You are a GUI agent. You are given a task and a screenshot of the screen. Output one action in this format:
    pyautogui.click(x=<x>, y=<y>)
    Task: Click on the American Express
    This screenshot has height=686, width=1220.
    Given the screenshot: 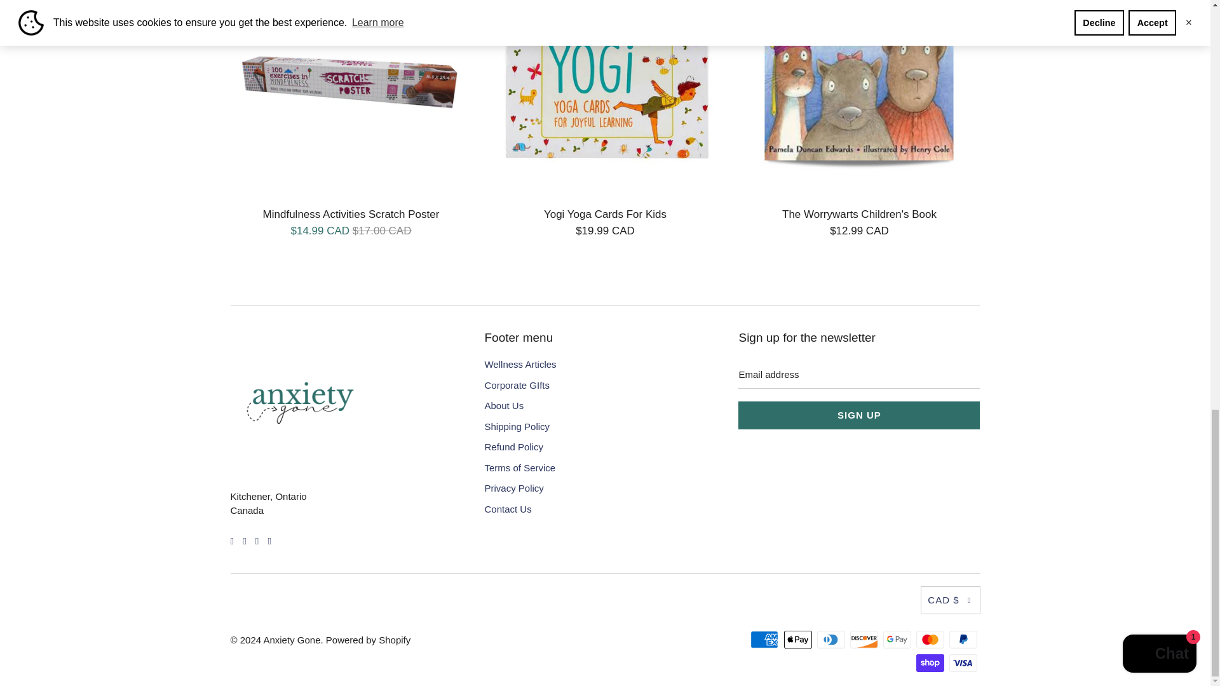 What is the action you would take?
    pyautogui.click(x=765, y=639)
    